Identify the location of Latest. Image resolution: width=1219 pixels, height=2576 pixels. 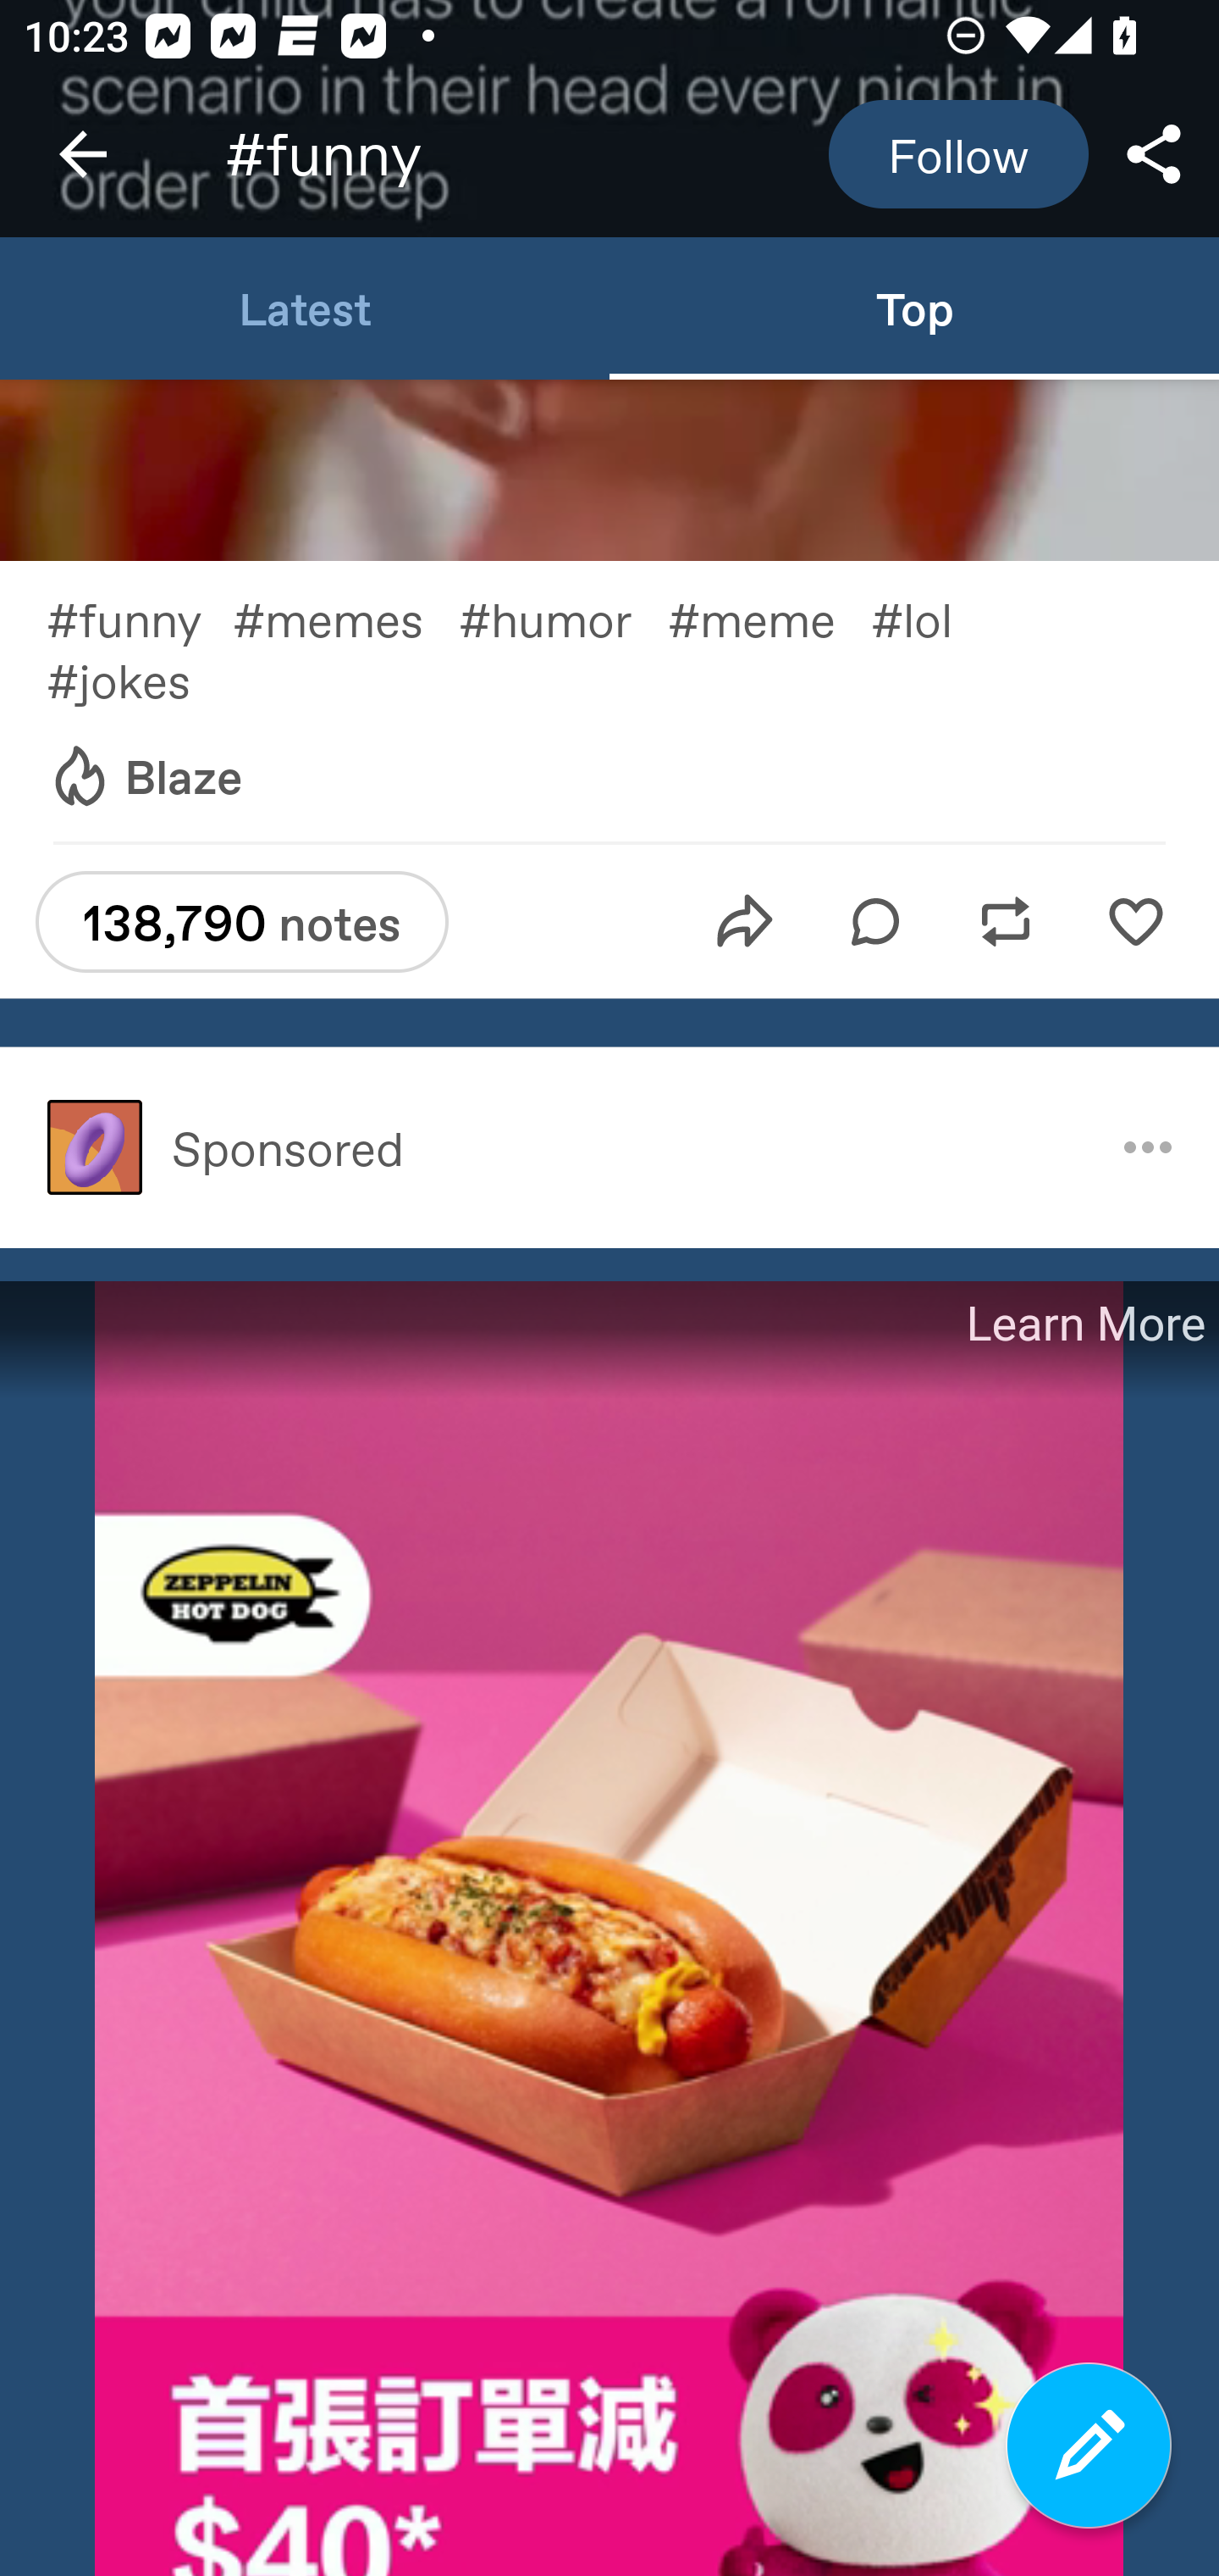
(305, 307).